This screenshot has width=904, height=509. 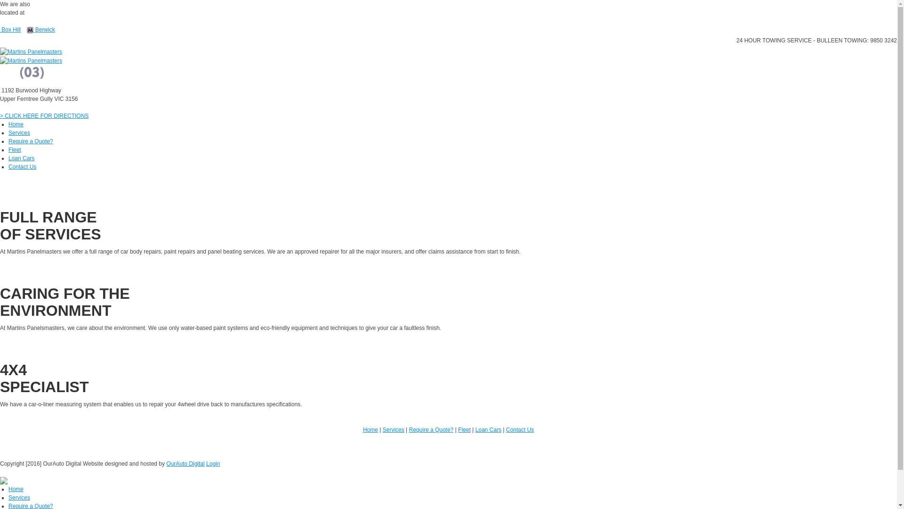 I want to click on Loan Cars, so click(x=488, y=430).